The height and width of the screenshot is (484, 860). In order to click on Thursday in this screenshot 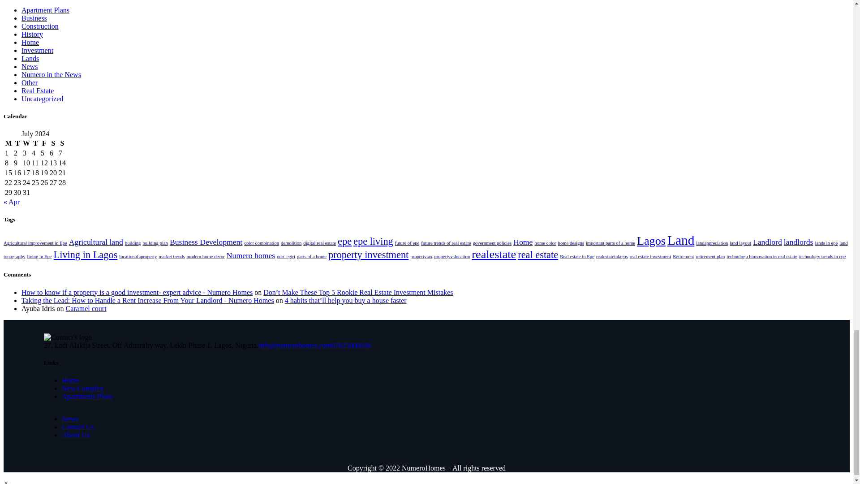, I will do `click(35, 143)`.